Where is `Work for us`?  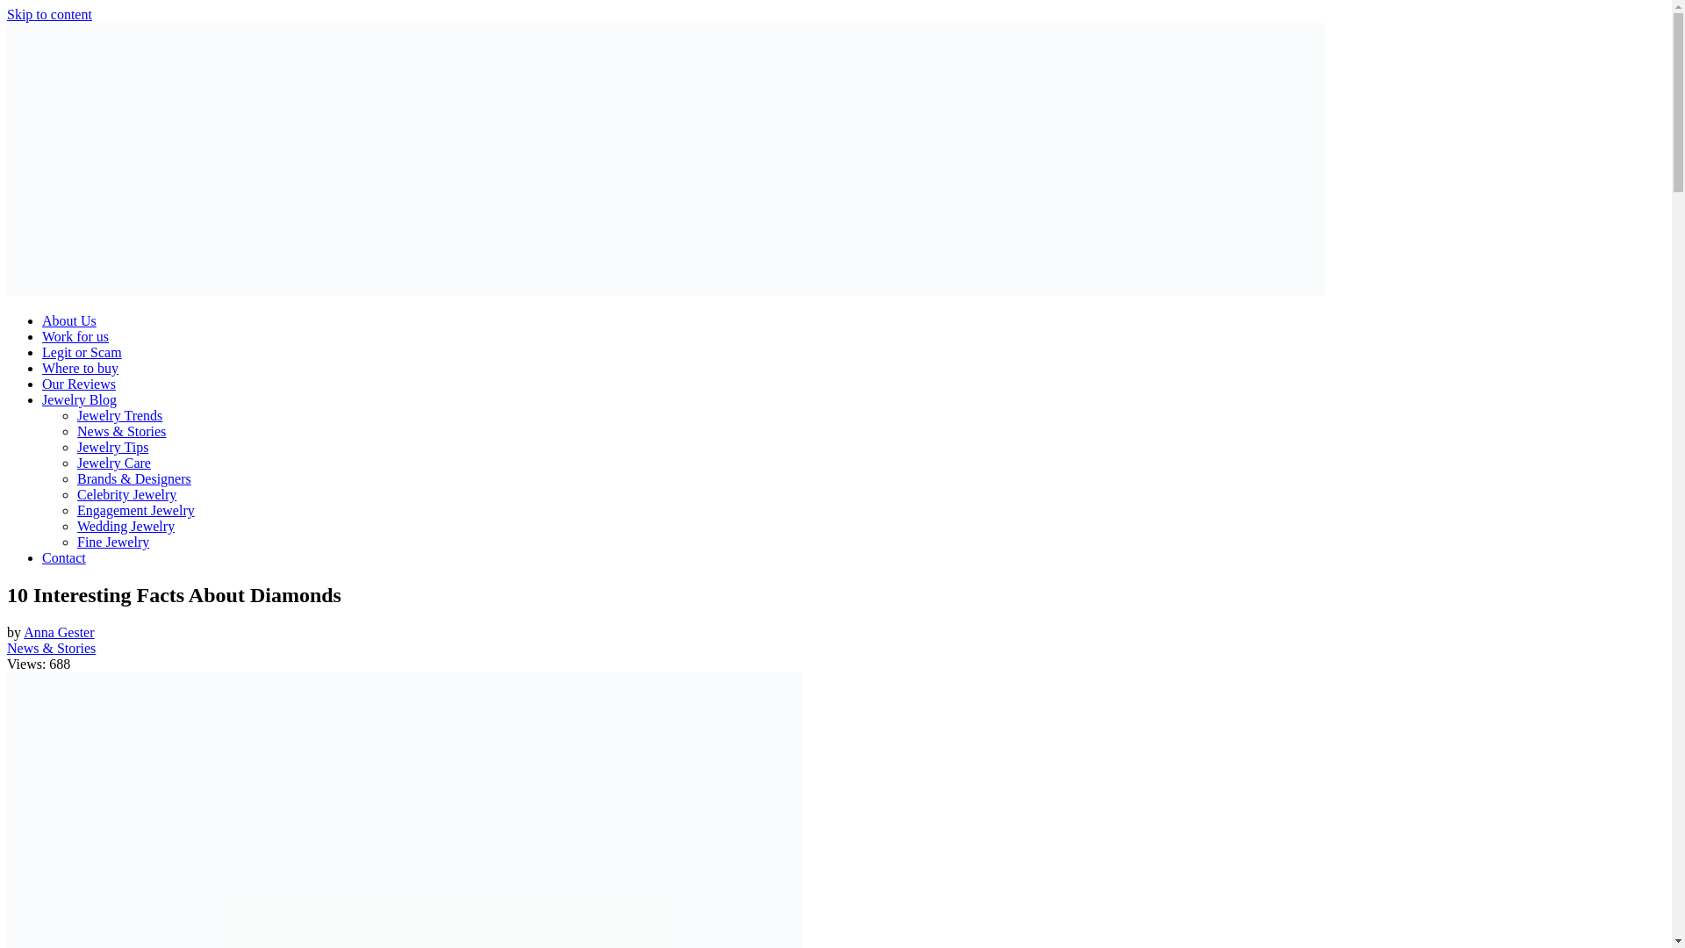 Work for us is located at coordinates (75, 336).